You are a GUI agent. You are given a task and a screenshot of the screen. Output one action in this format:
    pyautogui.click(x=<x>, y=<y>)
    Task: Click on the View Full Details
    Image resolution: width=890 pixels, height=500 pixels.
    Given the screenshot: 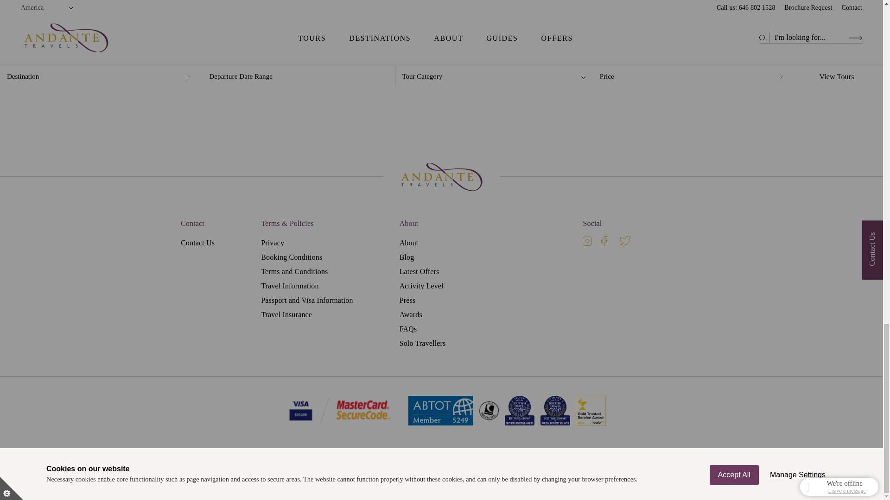 What is the action you would take?
    pyautogui.click(x=670, y=46)
    